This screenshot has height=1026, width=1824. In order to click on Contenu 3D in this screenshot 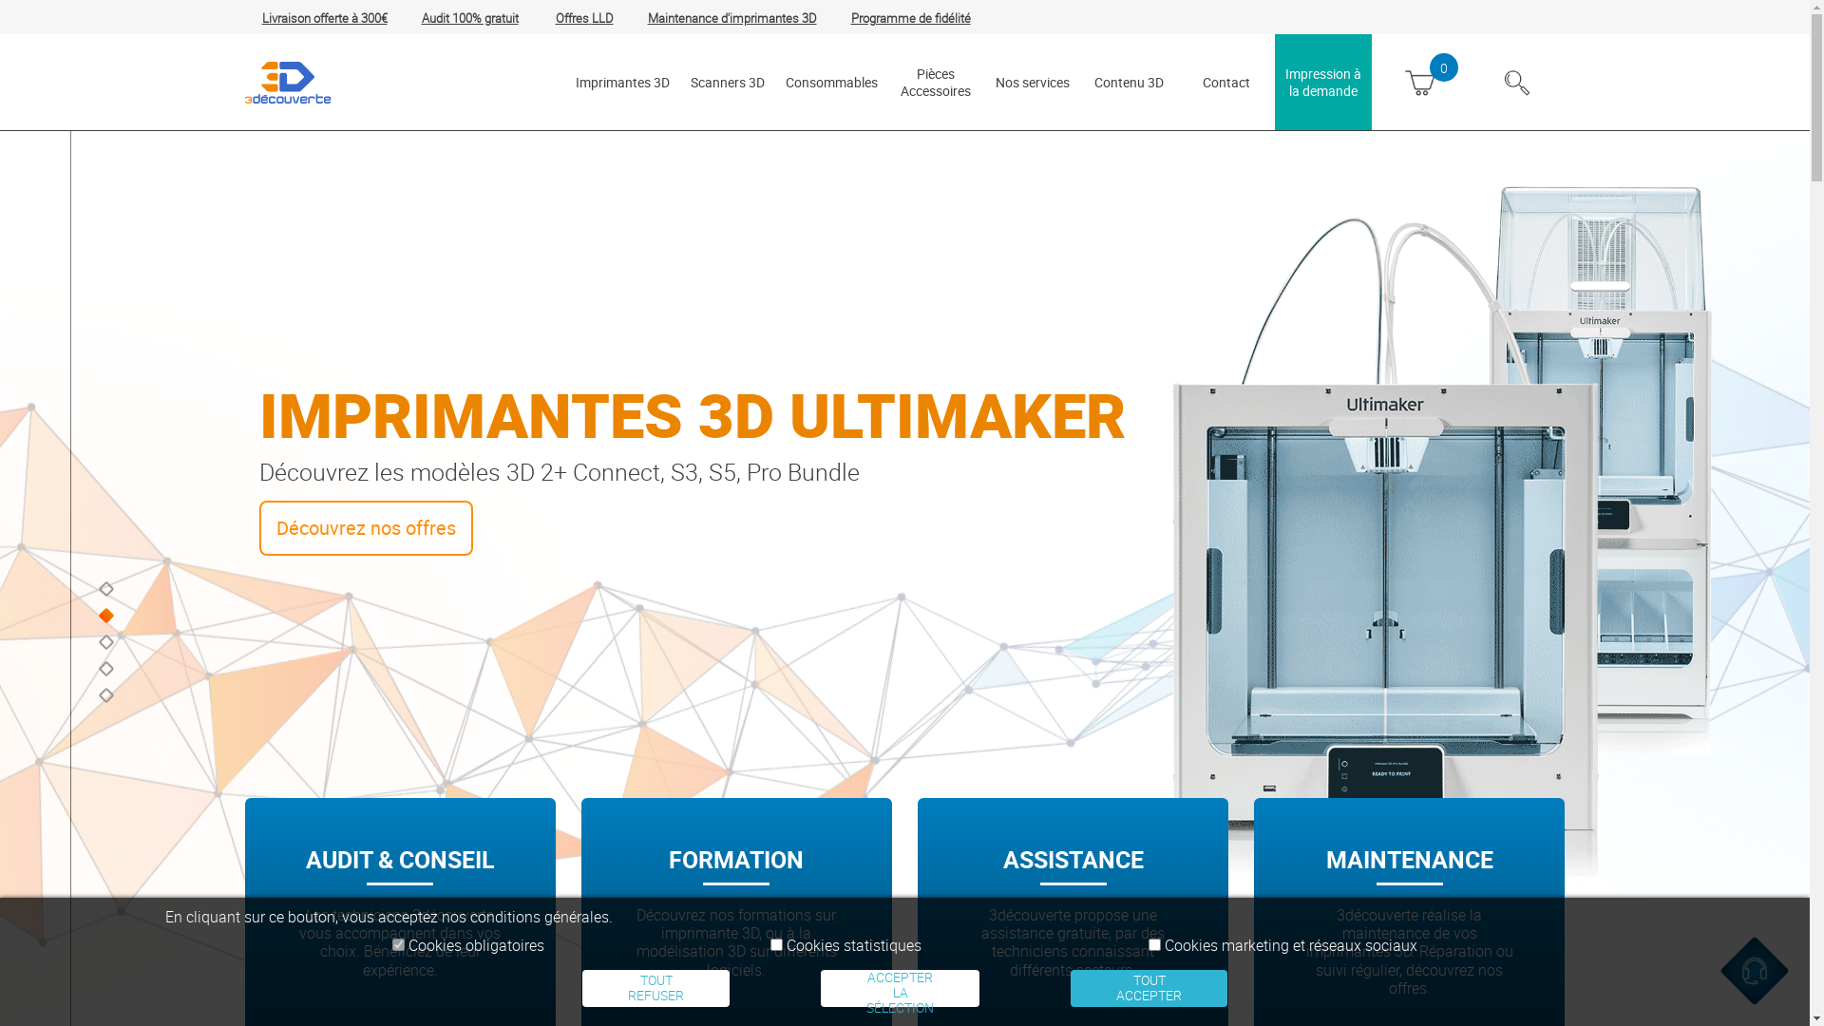, I will do `click(1130, 82)`.